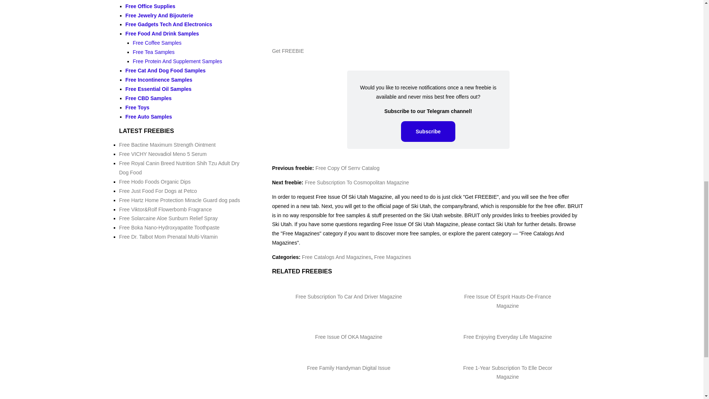 The height and width of the screenshot is (399, 709). I want to click on Free 1-Year Subscription To Elle Decor Magazine, so click(507, 372).